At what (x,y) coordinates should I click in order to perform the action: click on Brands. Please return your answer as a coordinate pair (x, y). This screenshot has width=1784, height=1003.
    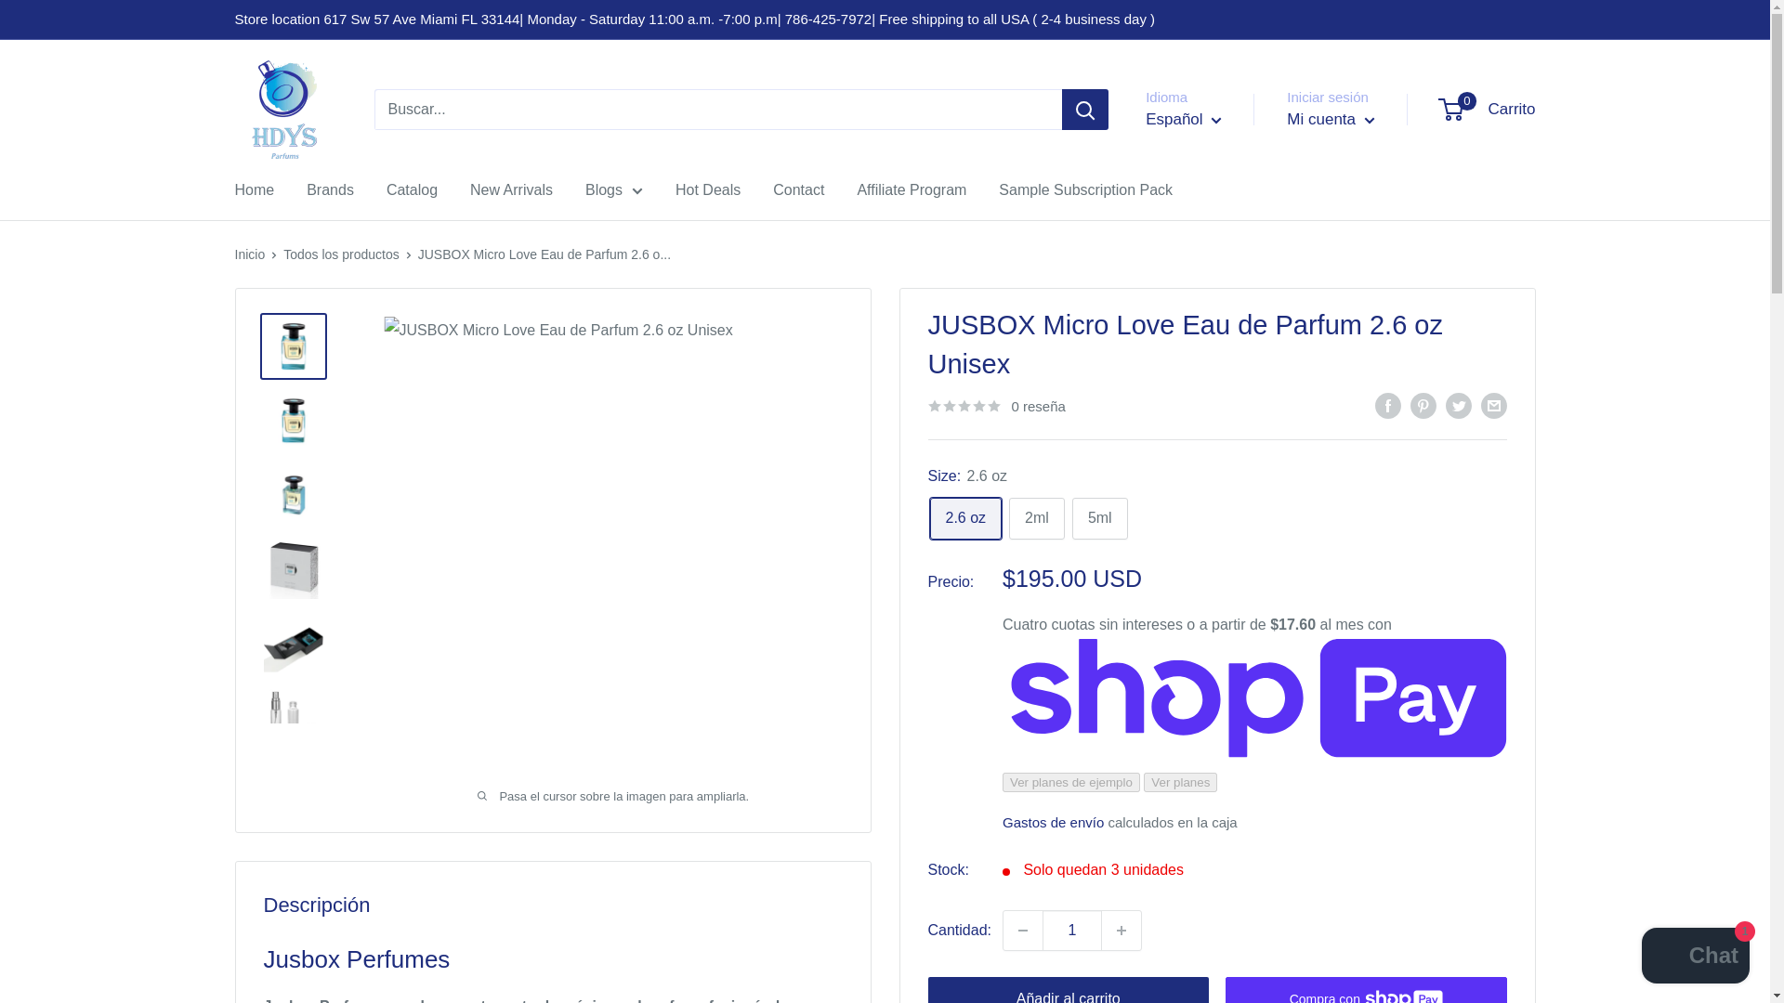
    Looking at the image, I should click on (412, 190).